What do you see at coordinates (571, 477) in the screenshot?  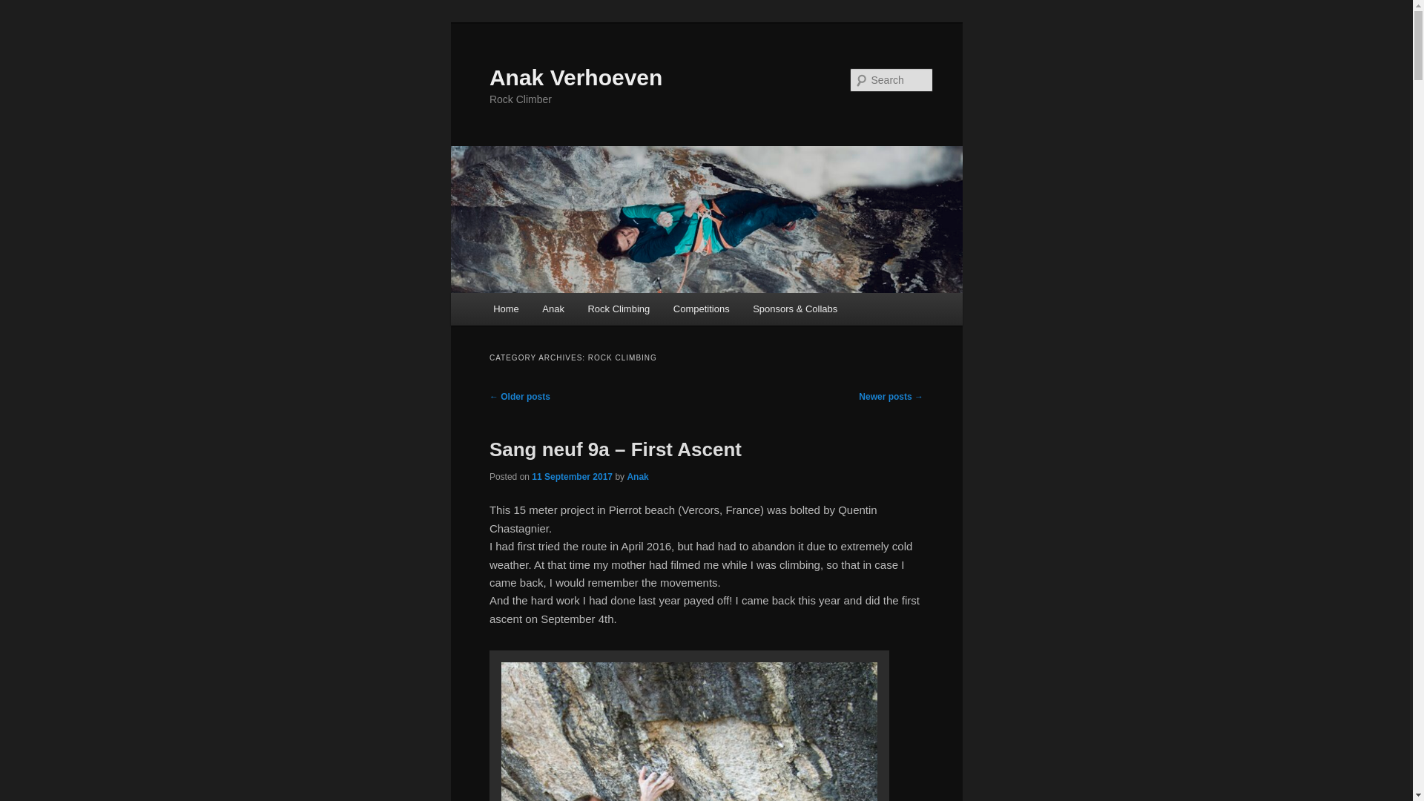 I see `11 September 2017` at bounding box center [571, 477].